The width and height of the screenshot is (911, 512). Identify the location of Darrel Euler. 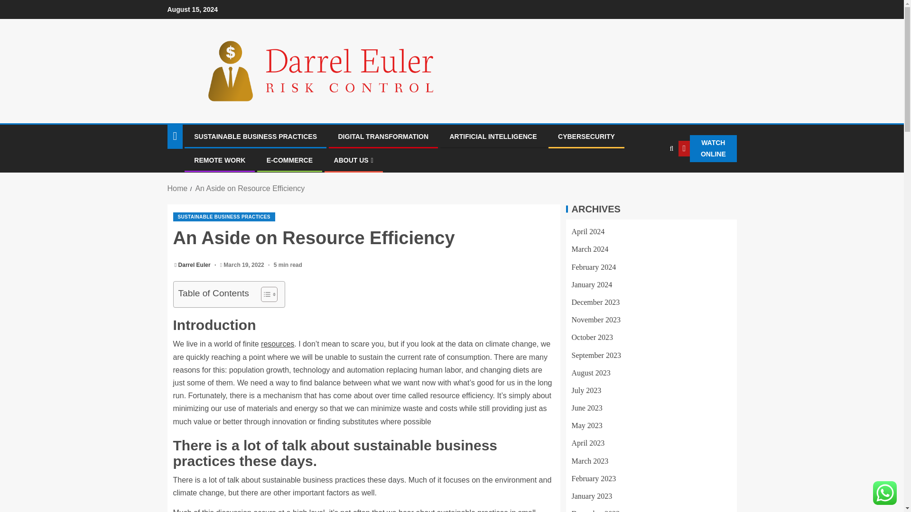
(195, 265).